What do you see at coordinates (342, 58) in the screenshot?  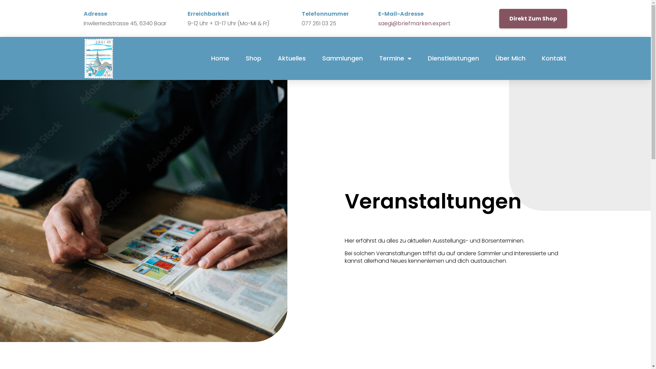 I see `Sammlungen` at bounding box center [342, 58].